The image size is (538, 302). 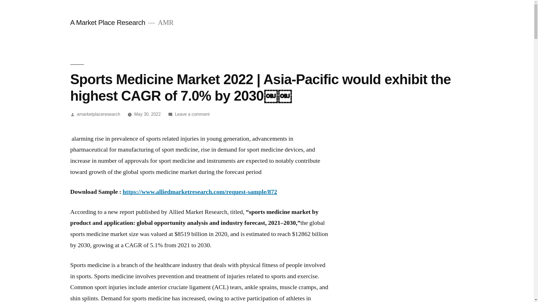 I want to click on A Market Place Research, so click(x=108, y=22).